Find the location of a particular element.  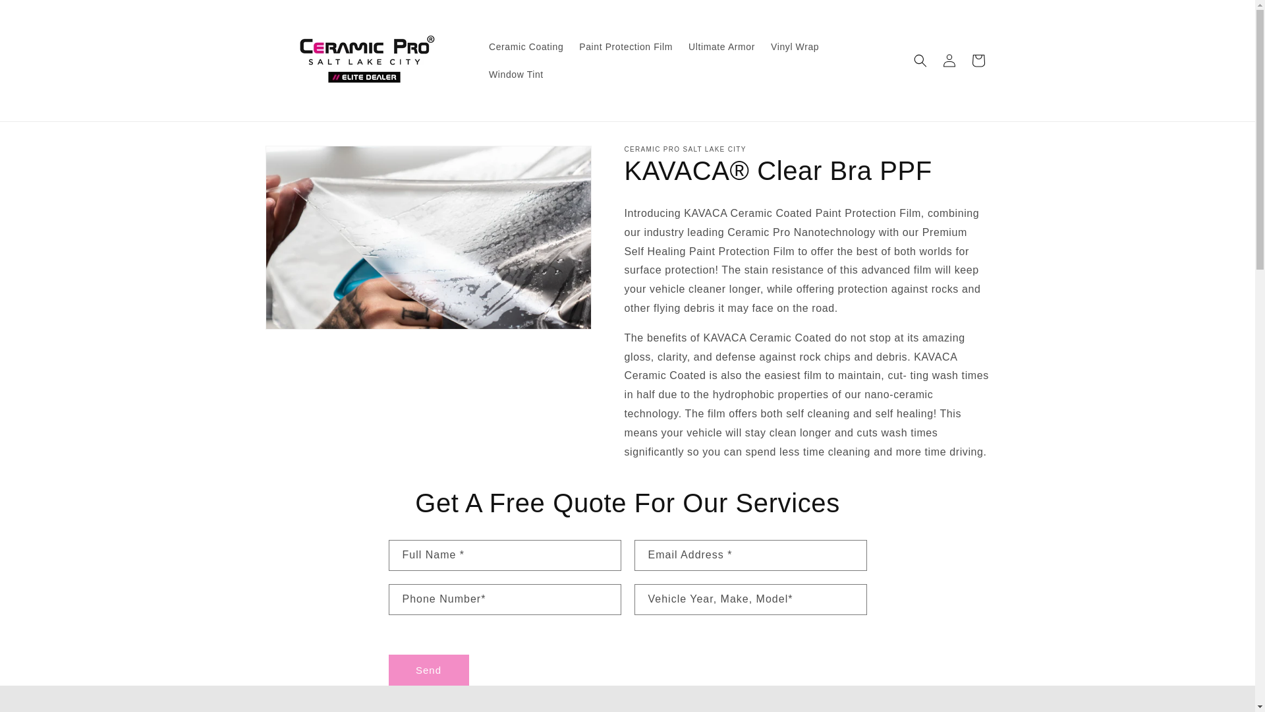

Skip to content is located at coordinates (40, 15).